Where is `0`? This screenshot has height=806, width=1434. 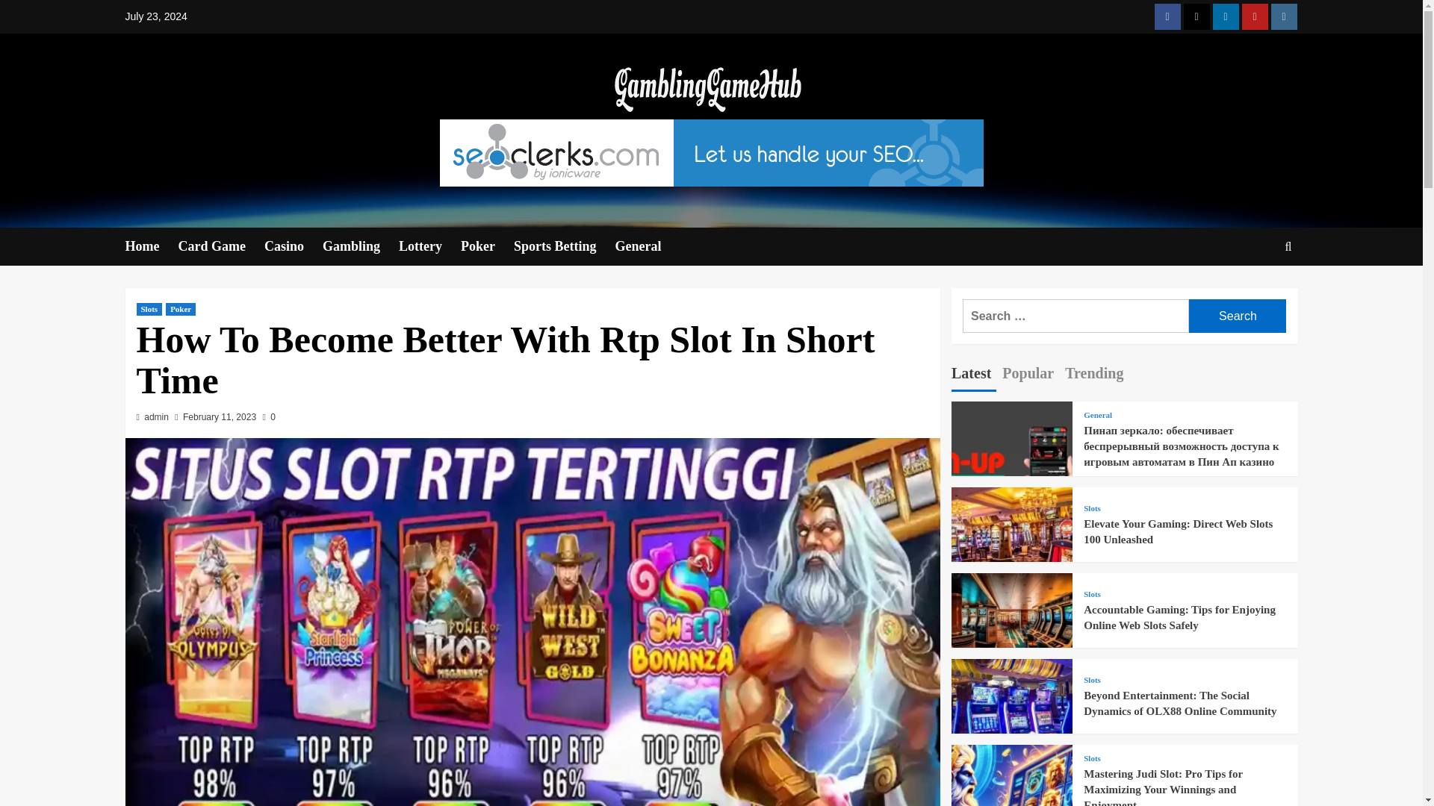 0 is located at coordinates (269, 416).